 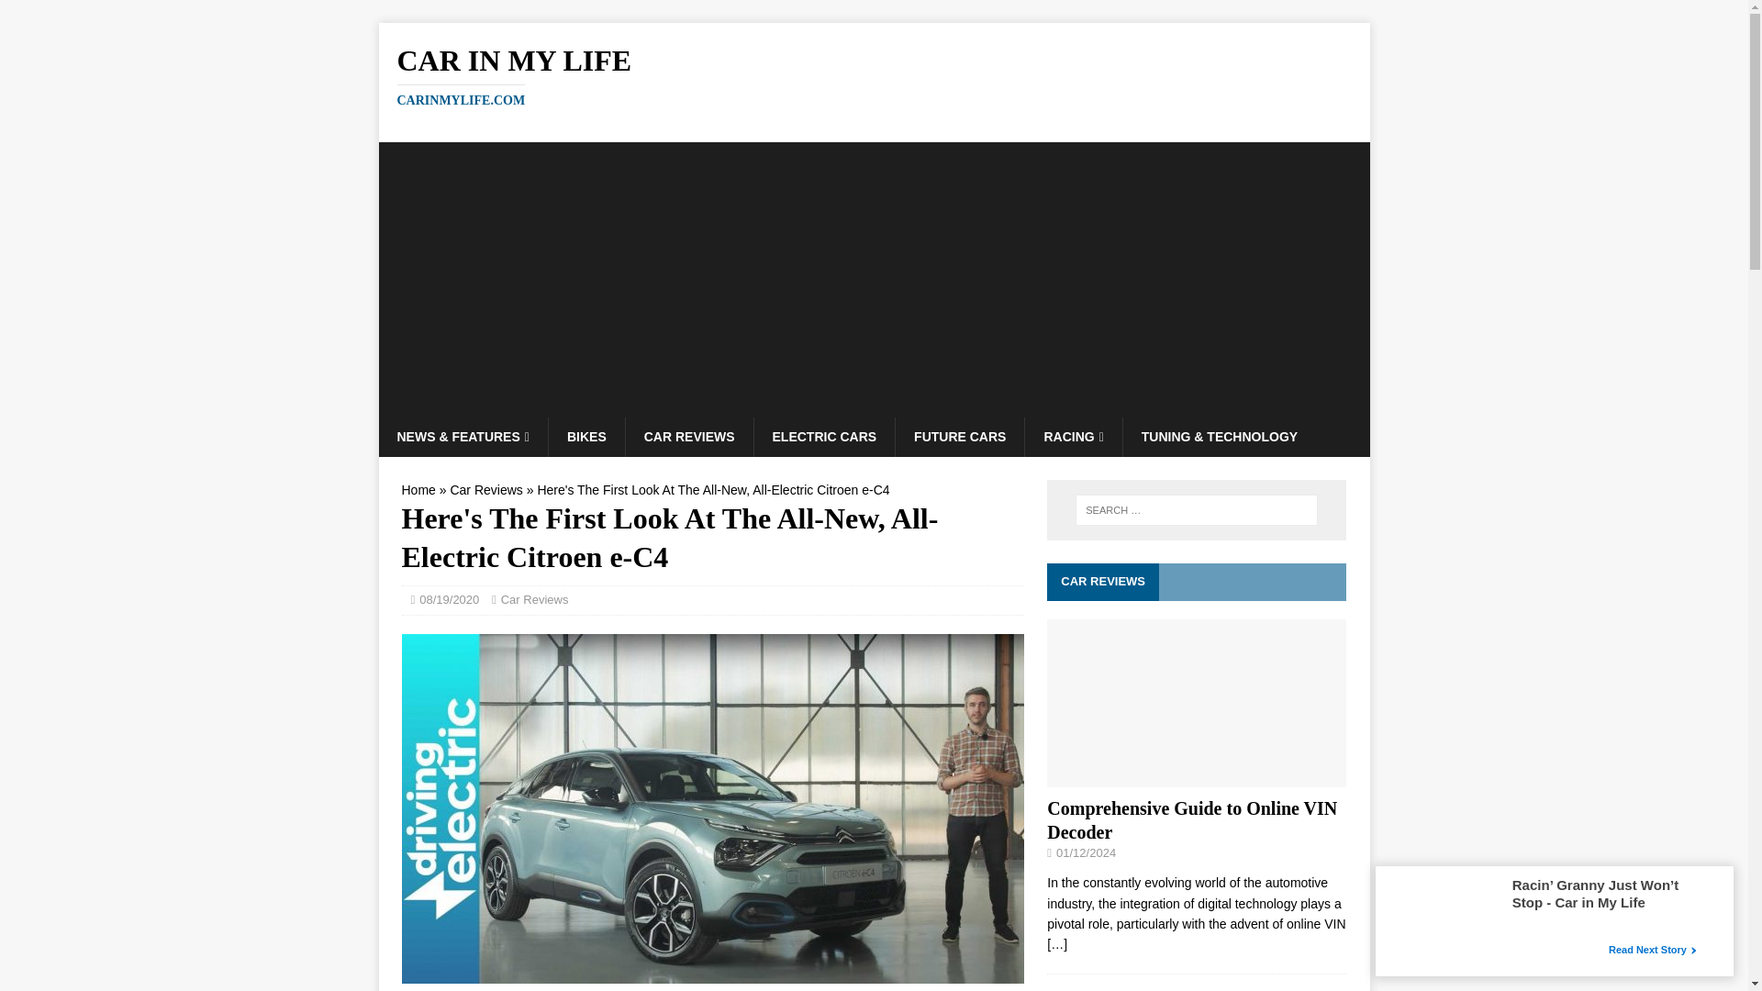 I want to click on Car Reviews, so click(x=534, y=598).